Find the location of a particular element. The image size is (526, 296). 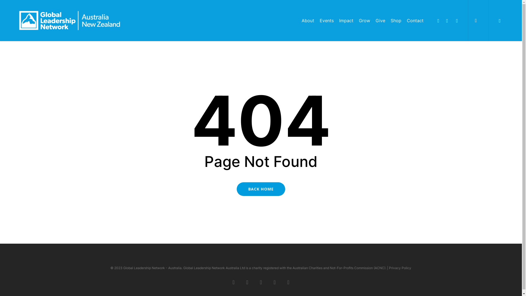

instagram is located at coordinates (457, 21).